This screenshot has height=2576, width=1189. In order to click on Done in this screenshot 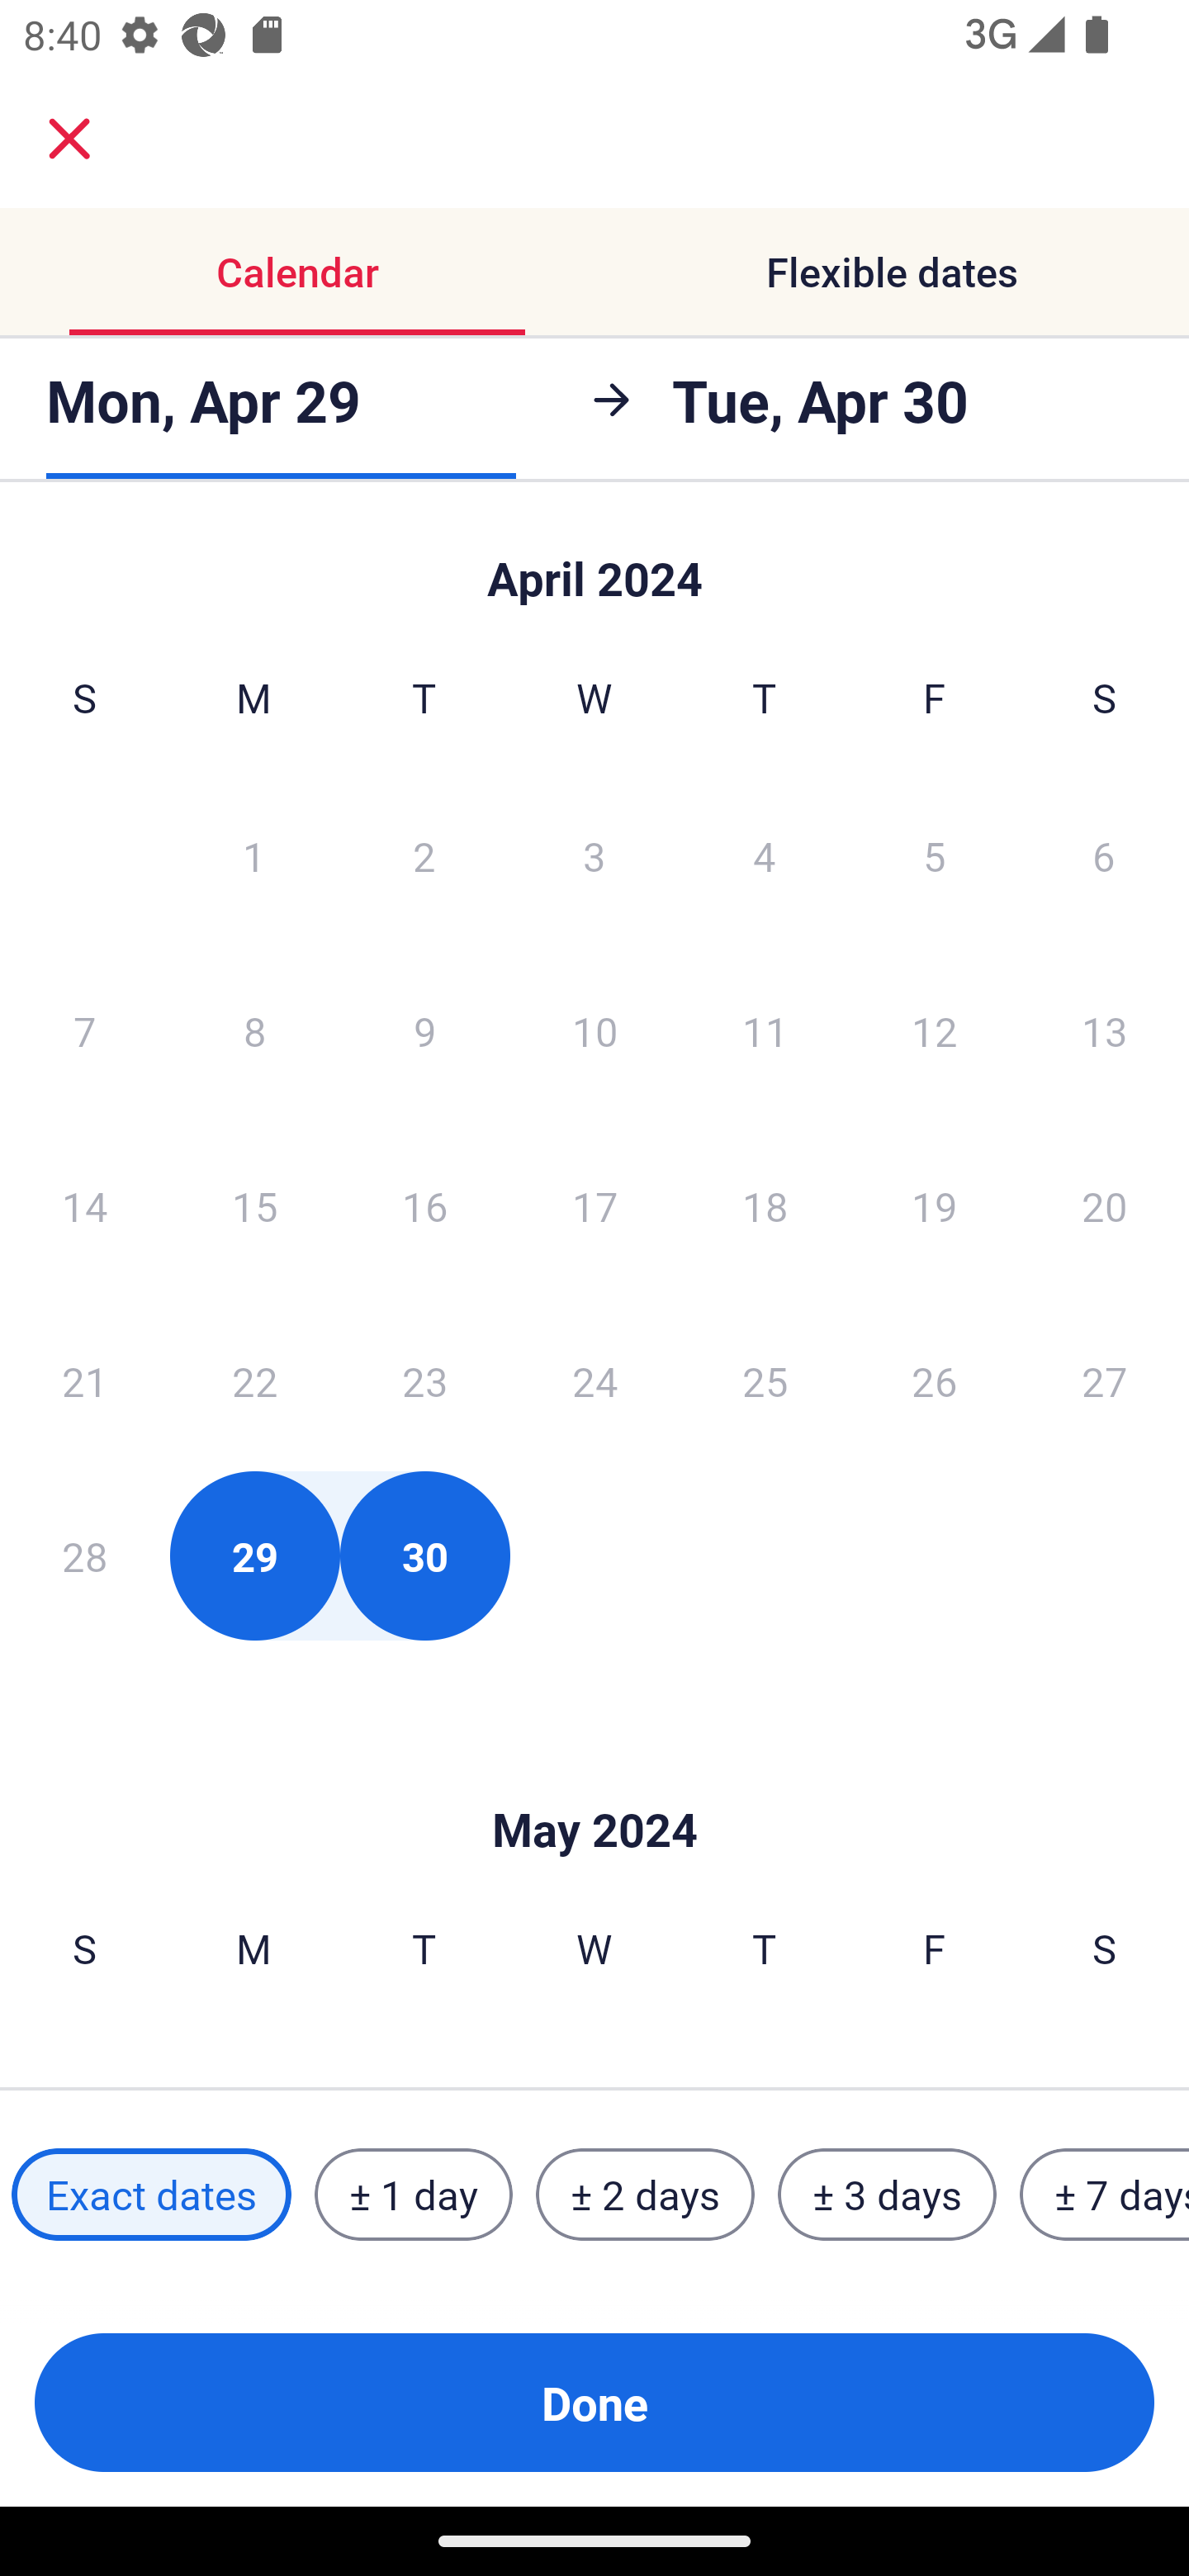, I will do `click(594, 2403)`.